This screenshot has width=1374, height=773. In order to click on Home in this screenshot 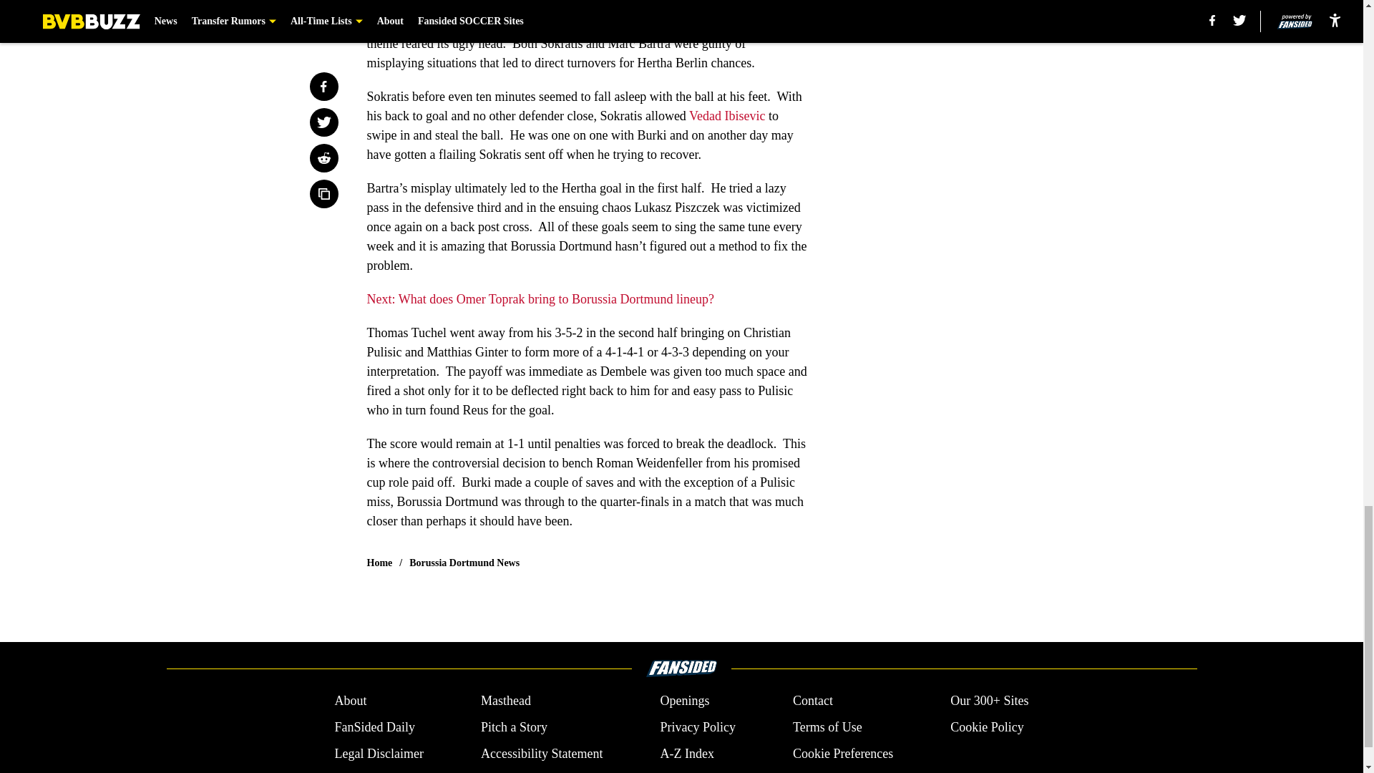, I will do `click(379, 563)`.